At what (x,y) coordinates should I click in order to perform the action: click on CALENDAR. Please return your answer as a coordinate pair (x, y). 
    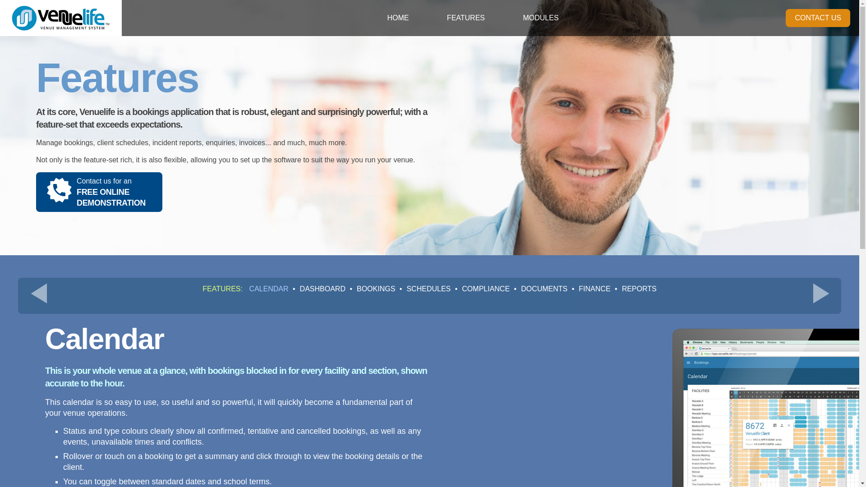
    Looking at the image, I should click on (269, 289).